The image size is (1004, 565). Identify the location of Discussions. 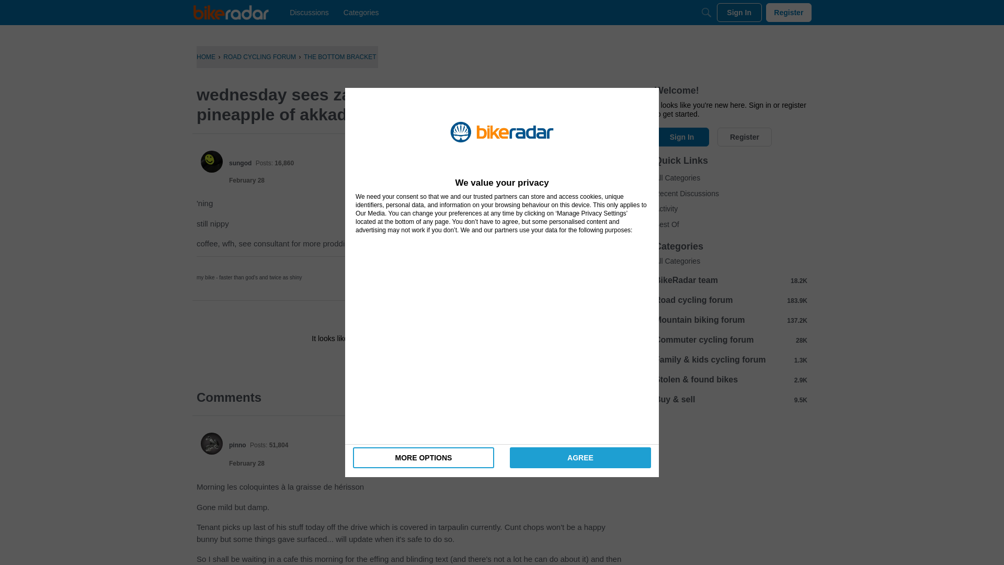
(309, 13).